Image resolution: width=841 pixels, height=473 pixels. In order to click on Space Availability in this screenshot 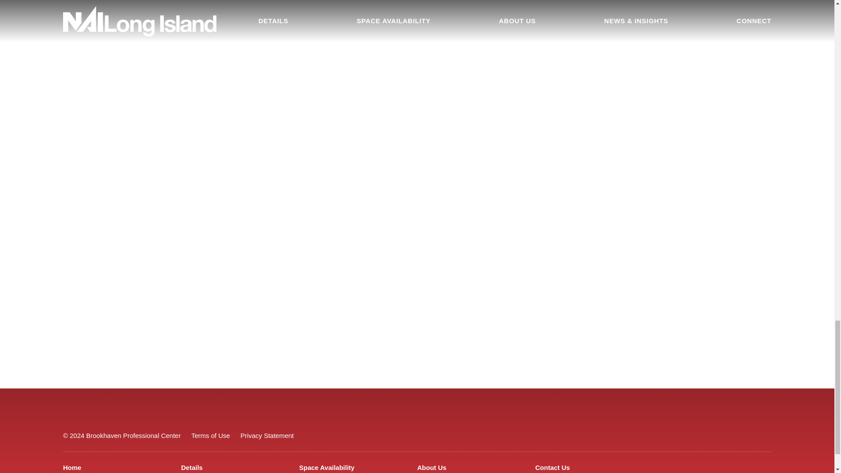, I will do `click(327, 467)`.